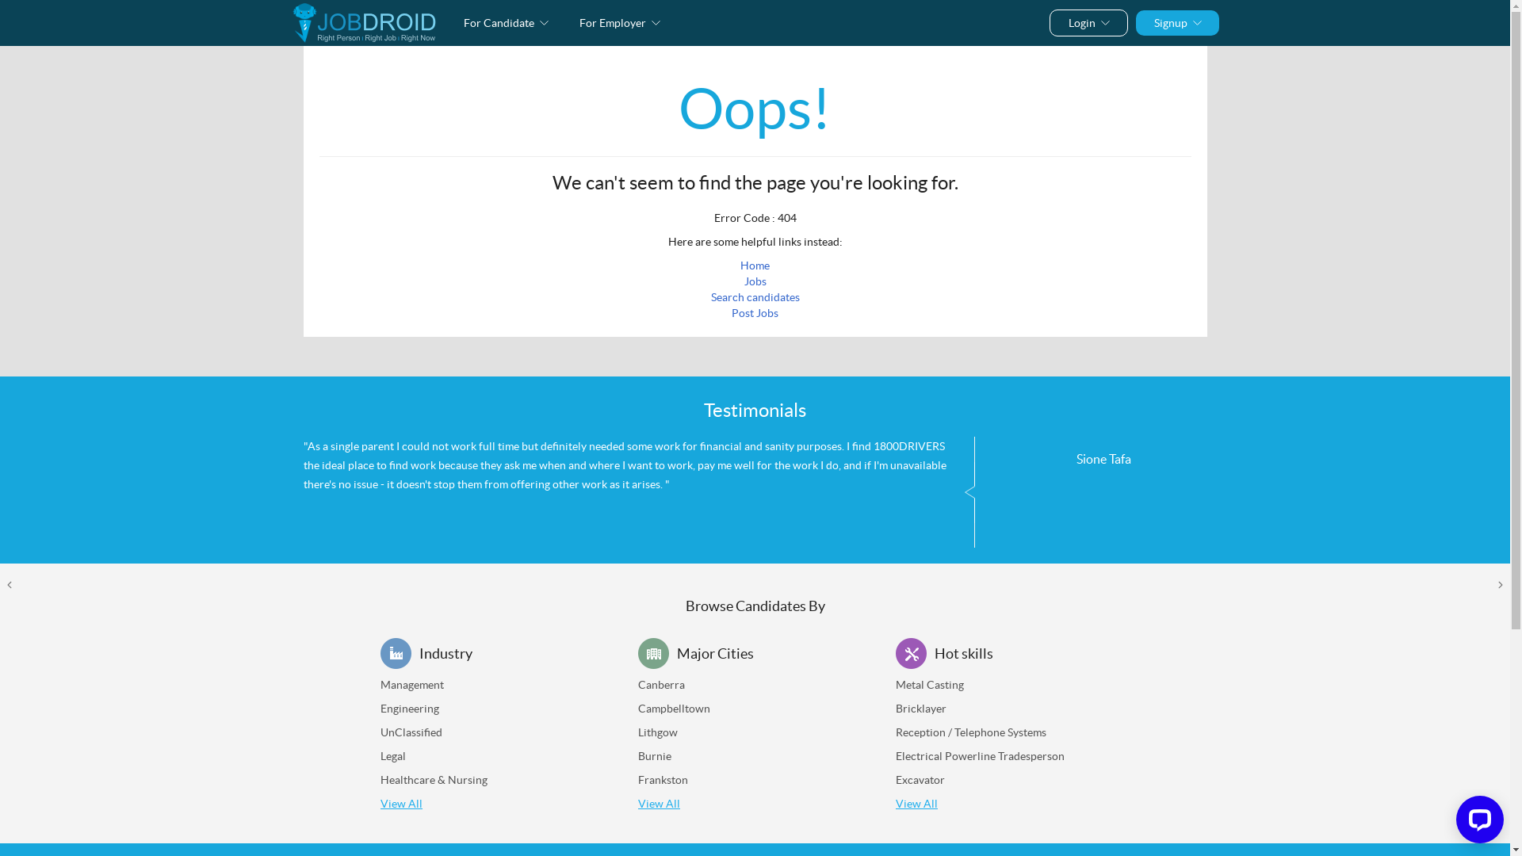 The width and height of the screenshot is (1522, 856). What do you see at coordinates (620, 22) in the screenshot?
I see ` For Employer` at bounding box center [620, 22].